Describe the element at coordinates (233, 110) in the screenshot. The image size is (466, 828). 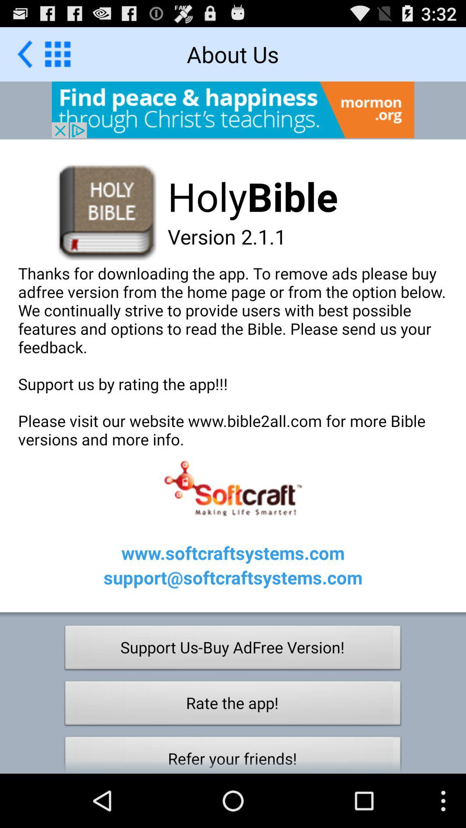
I see `click advertisement` at that location.